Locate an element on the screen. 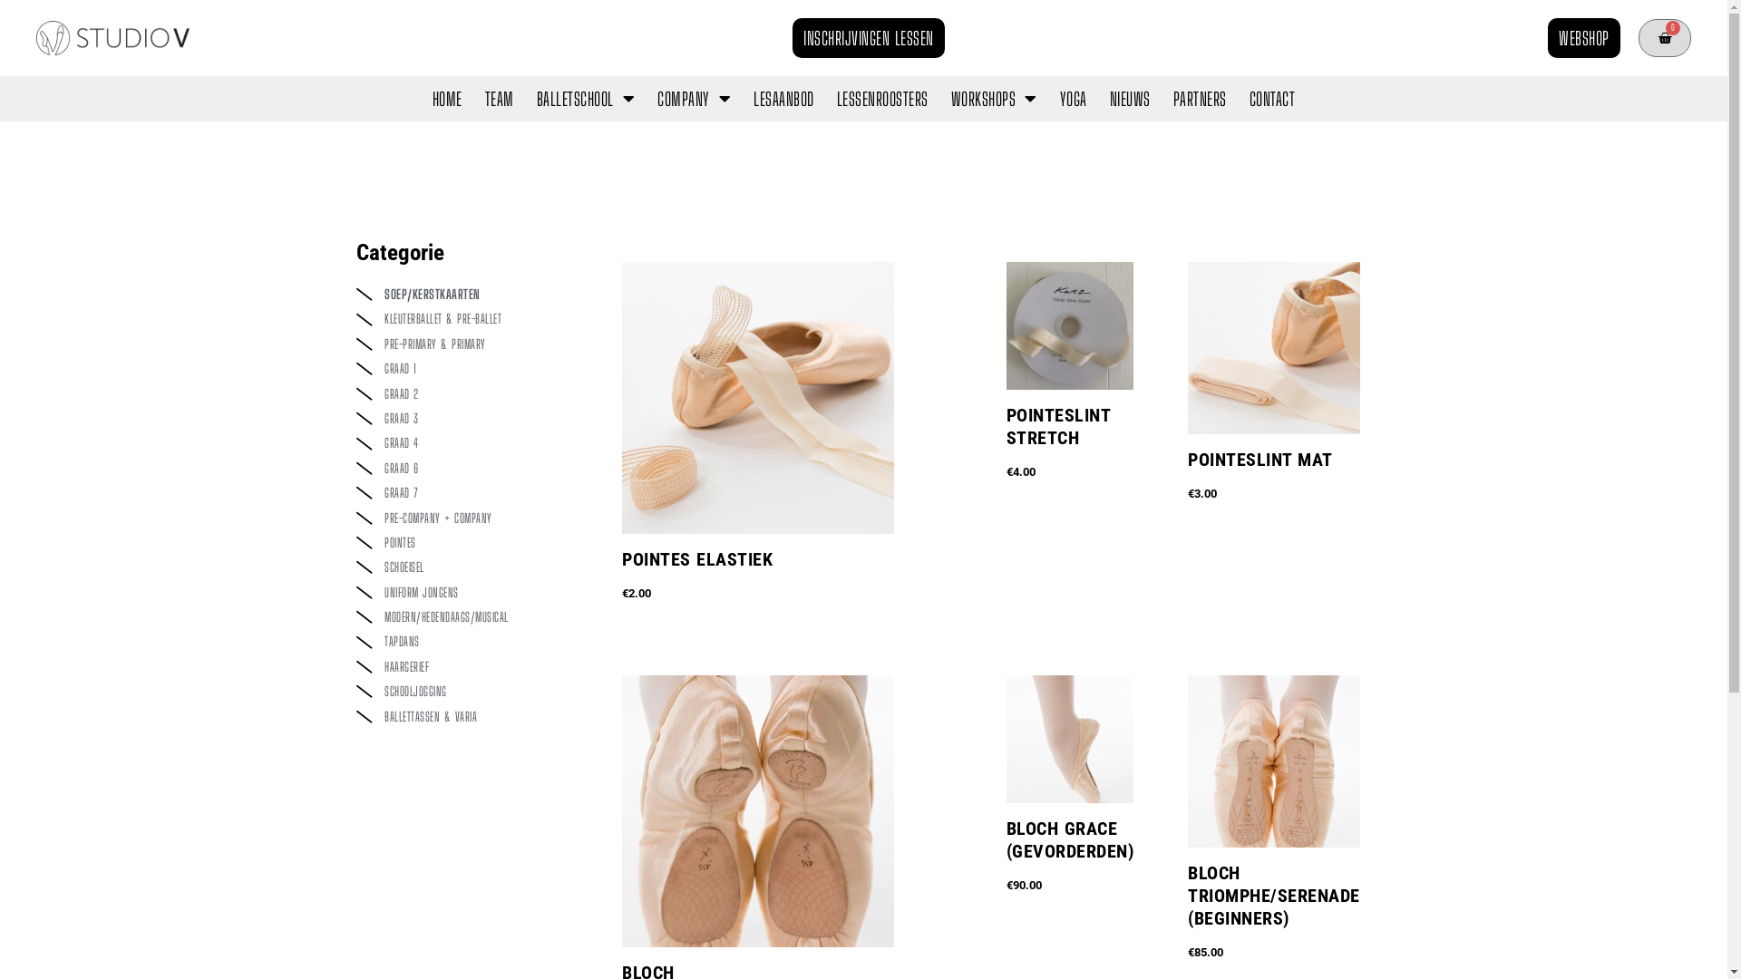 The width and height of the screenshot is (1741, 979). HAARGERIEF is located at coordinates (471, 667).